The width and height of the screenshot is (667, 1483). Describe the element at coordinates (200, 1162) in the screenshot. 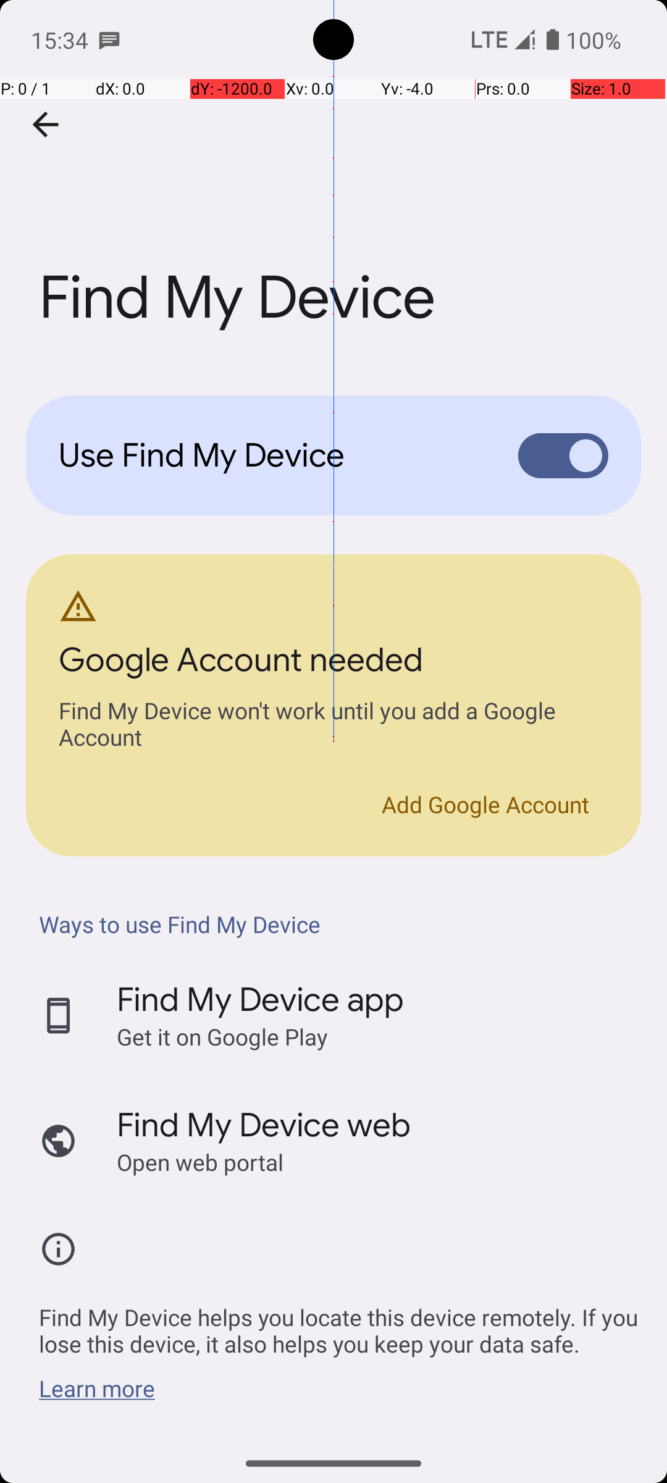

I see `Open web portal` at that location.